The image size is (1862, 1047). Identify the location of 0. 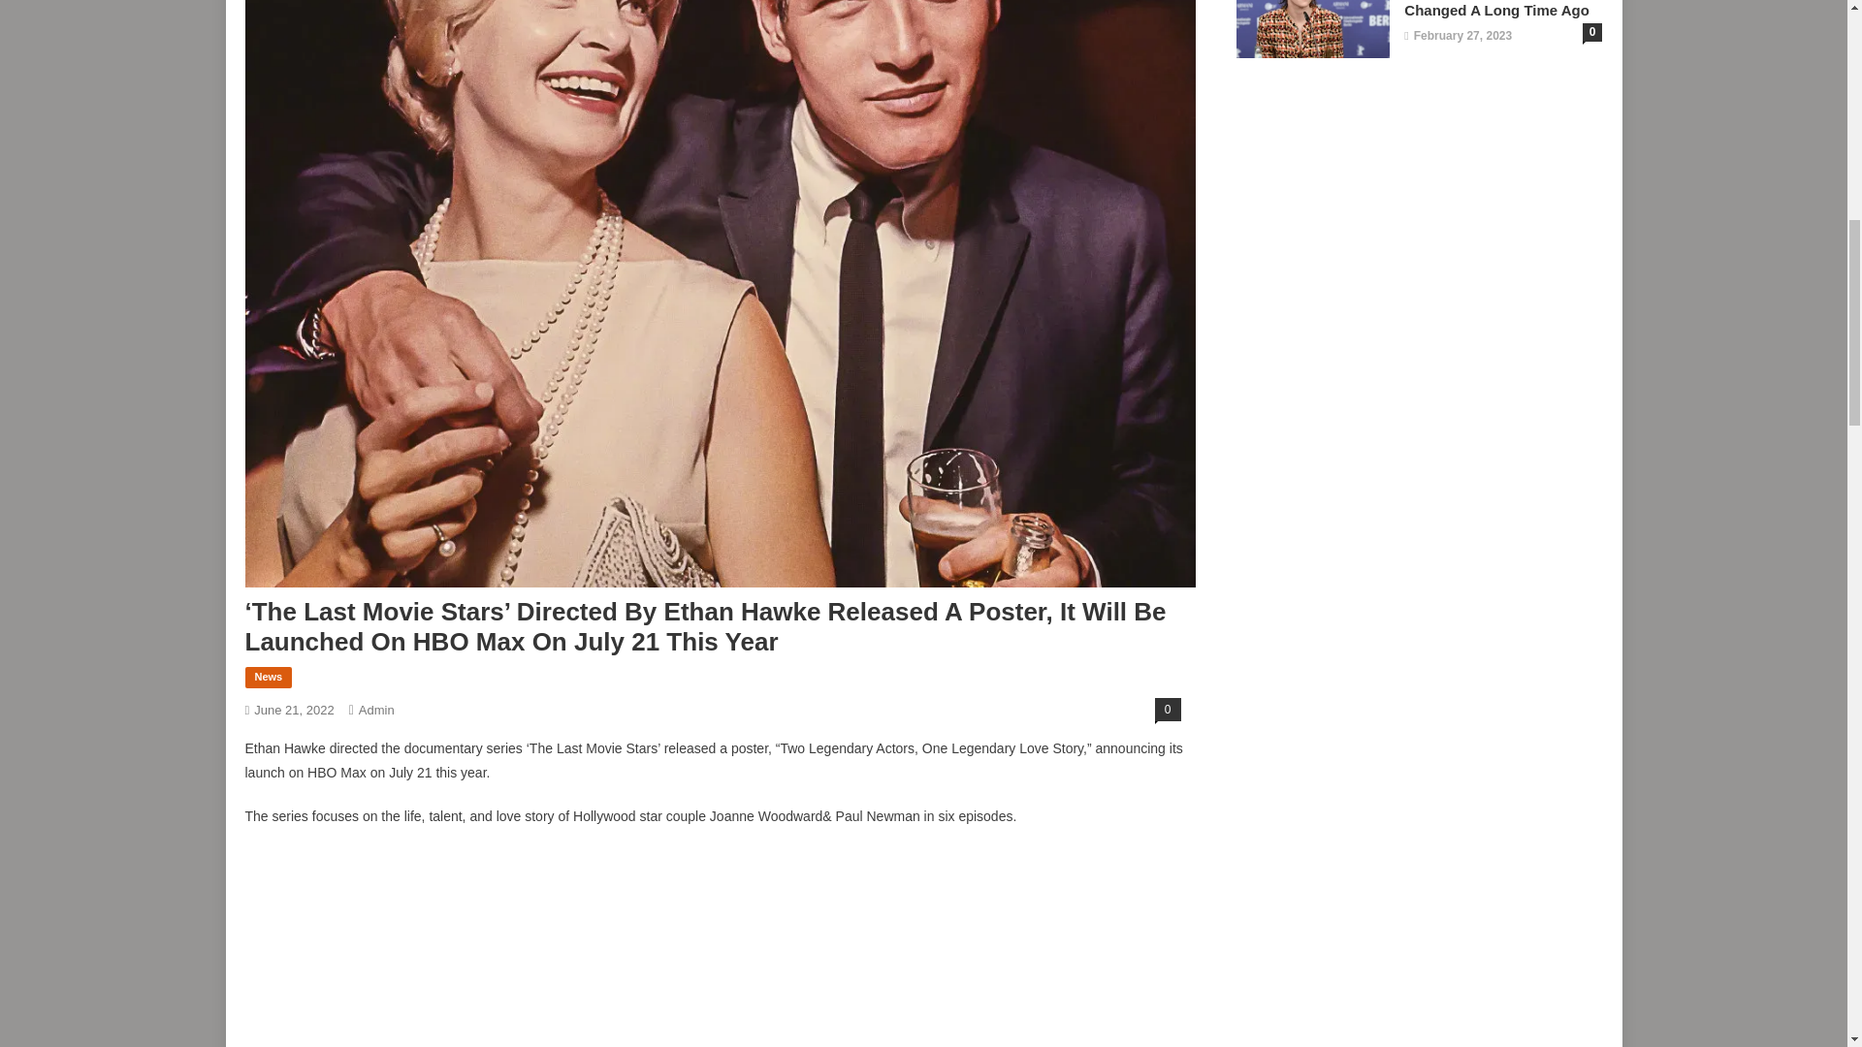
(1168, 710).